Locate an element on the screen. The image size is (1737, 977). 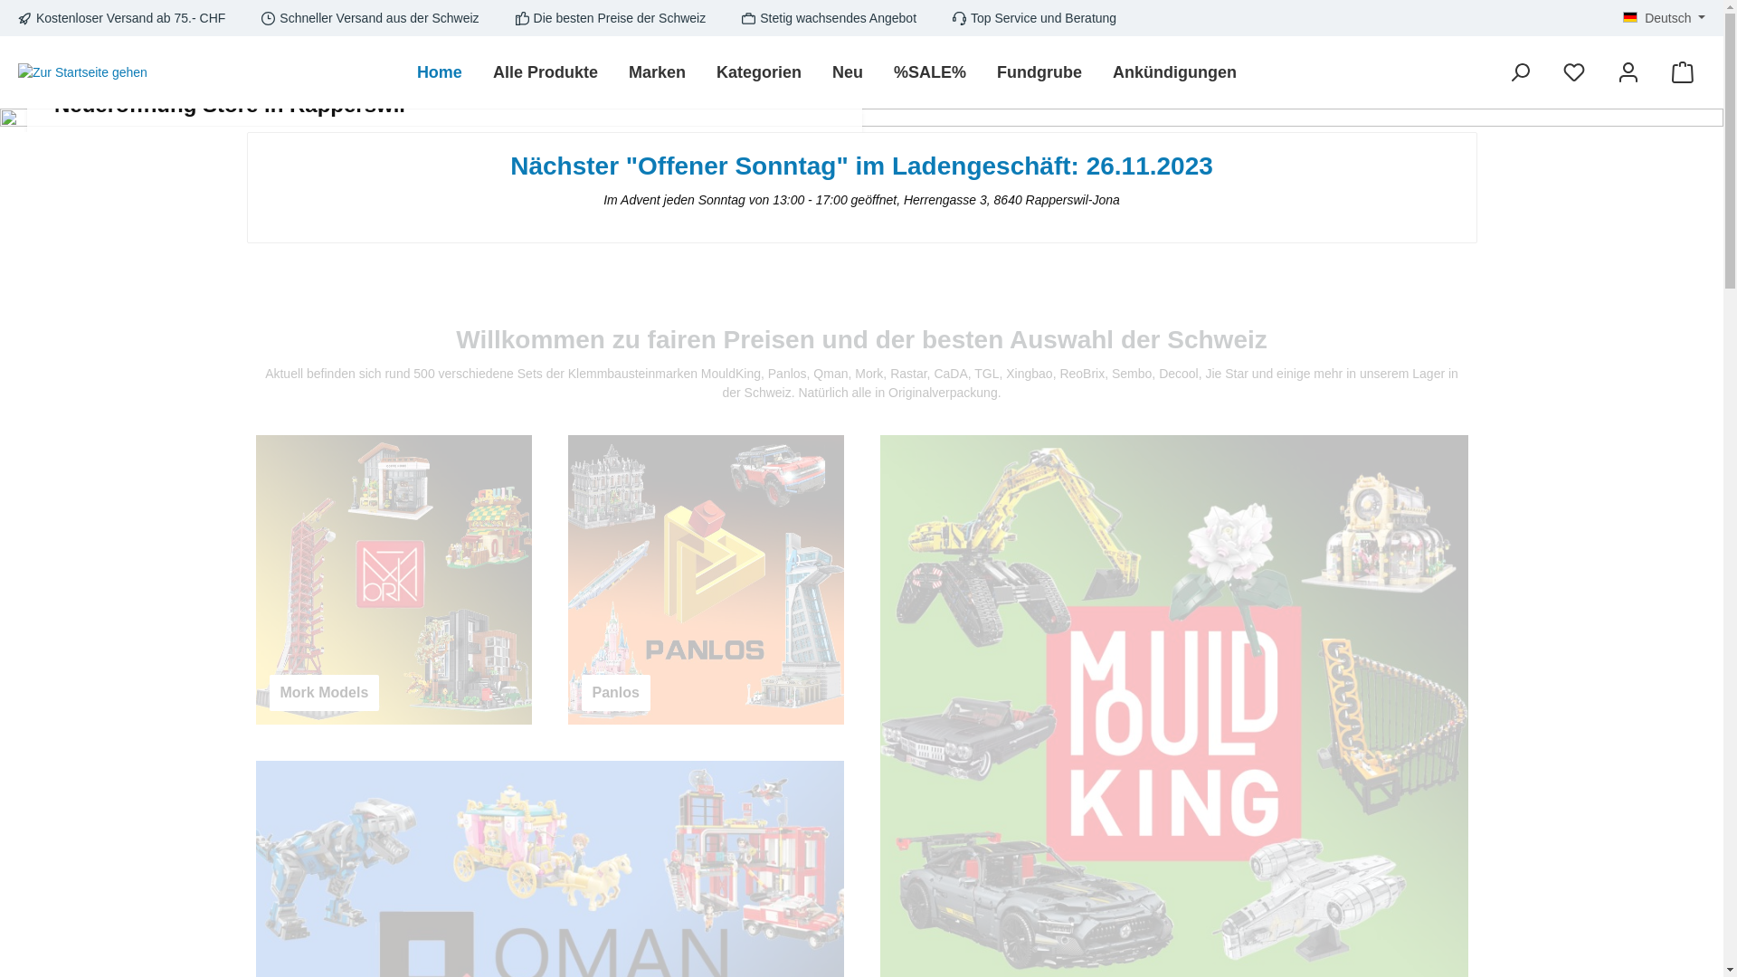
Marken is located at coordinates (657, 72).